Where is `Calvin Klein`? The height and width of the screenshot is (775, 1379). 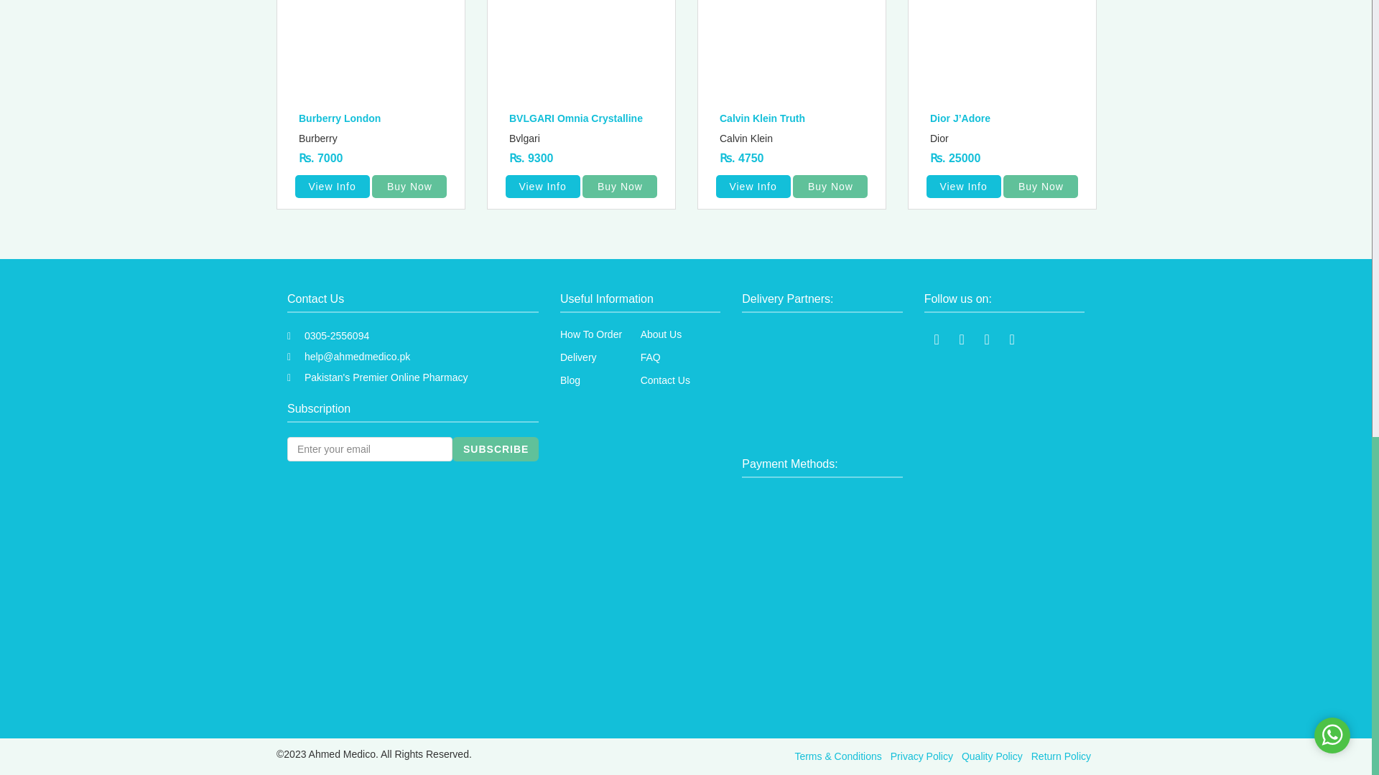 Calvin Klein is located at coordinates (797, 138).